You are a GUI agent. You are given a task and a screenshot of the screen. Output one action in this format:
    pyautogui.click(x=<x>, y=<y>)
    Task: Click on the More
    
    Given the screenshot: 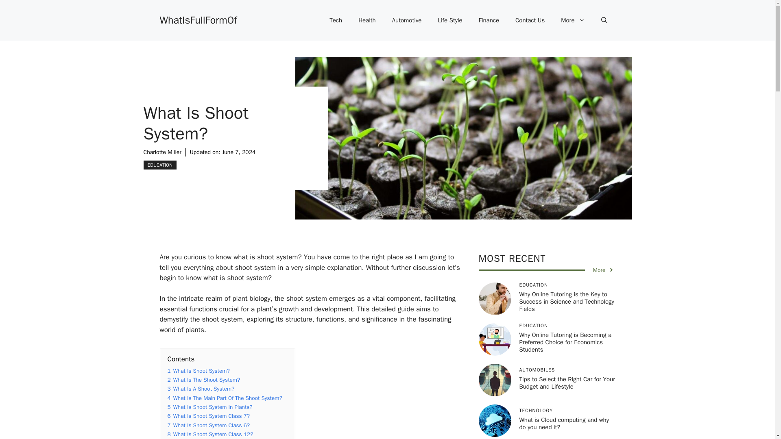 What is the action you would take?
    pyautogui.click(x=573, y=20)
    